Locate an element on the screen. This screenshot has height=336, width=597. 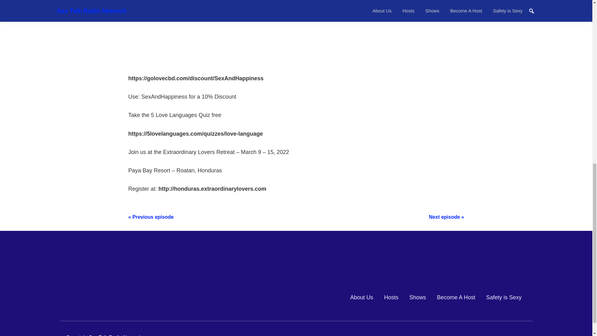
Become A Host is located at coordinates (456, 297).